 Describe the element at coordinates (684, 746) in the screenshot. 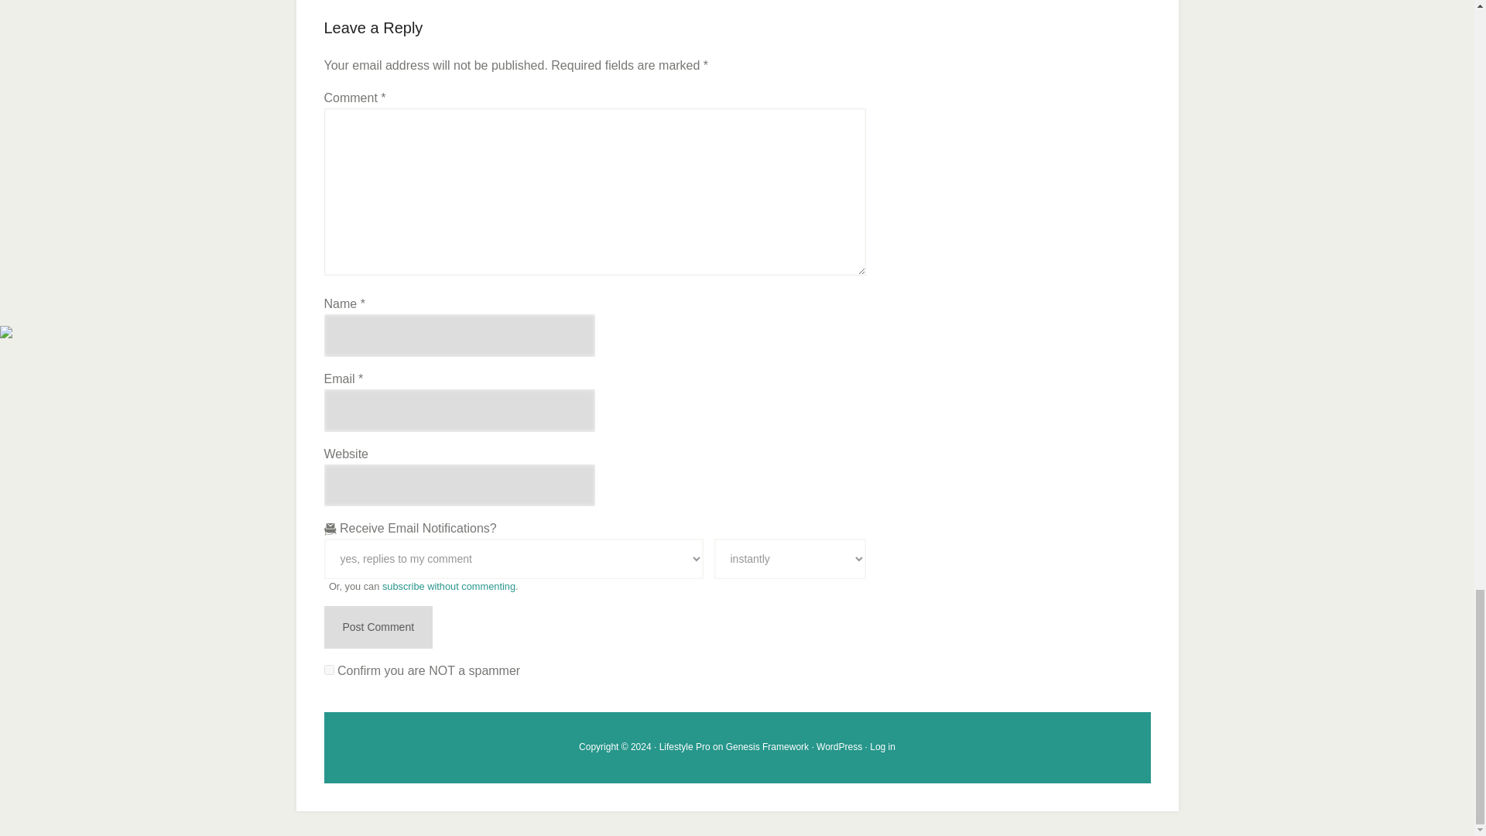

I see `Lifestyle Pro` at that location.